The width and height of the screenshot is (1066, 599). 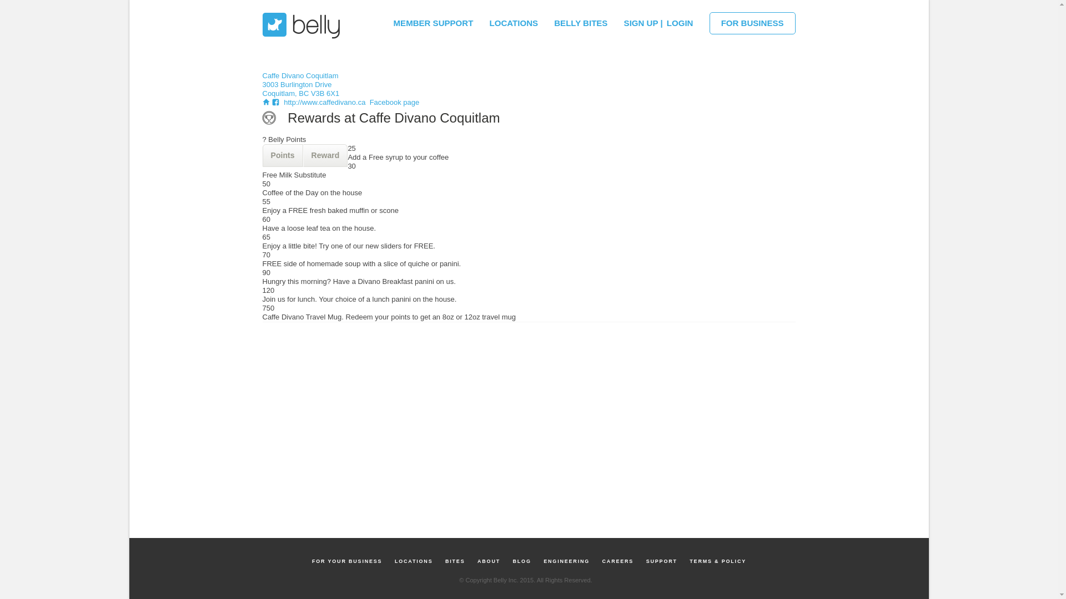 What do you see at coordinates (393, 102) in the screenshot?
I see ` Facebook page` at bounding box center [393, 102].